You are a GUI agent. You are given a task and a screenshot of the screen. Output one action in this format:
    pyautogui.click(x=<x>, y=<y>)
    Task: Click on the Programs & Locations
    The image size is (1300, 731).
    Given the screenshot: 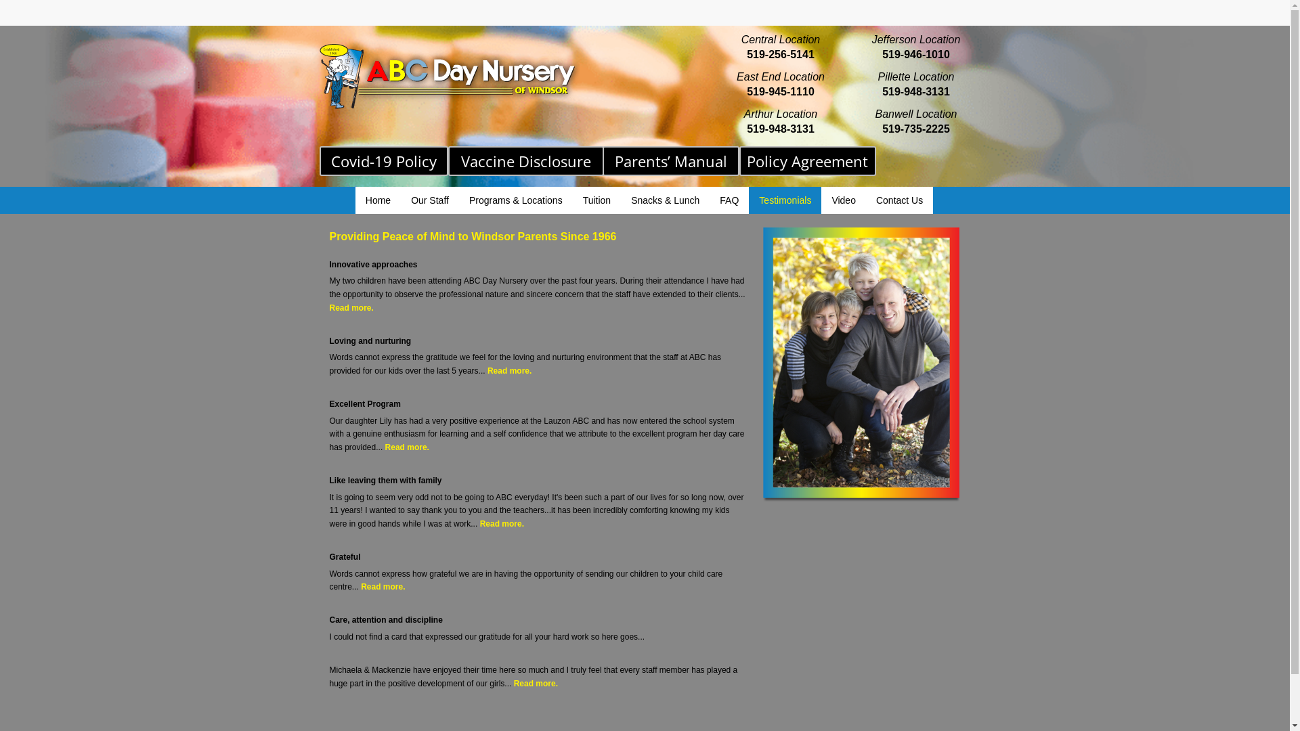 What is the action you would take?
    pyautogui.click(x=516, y=200)
    